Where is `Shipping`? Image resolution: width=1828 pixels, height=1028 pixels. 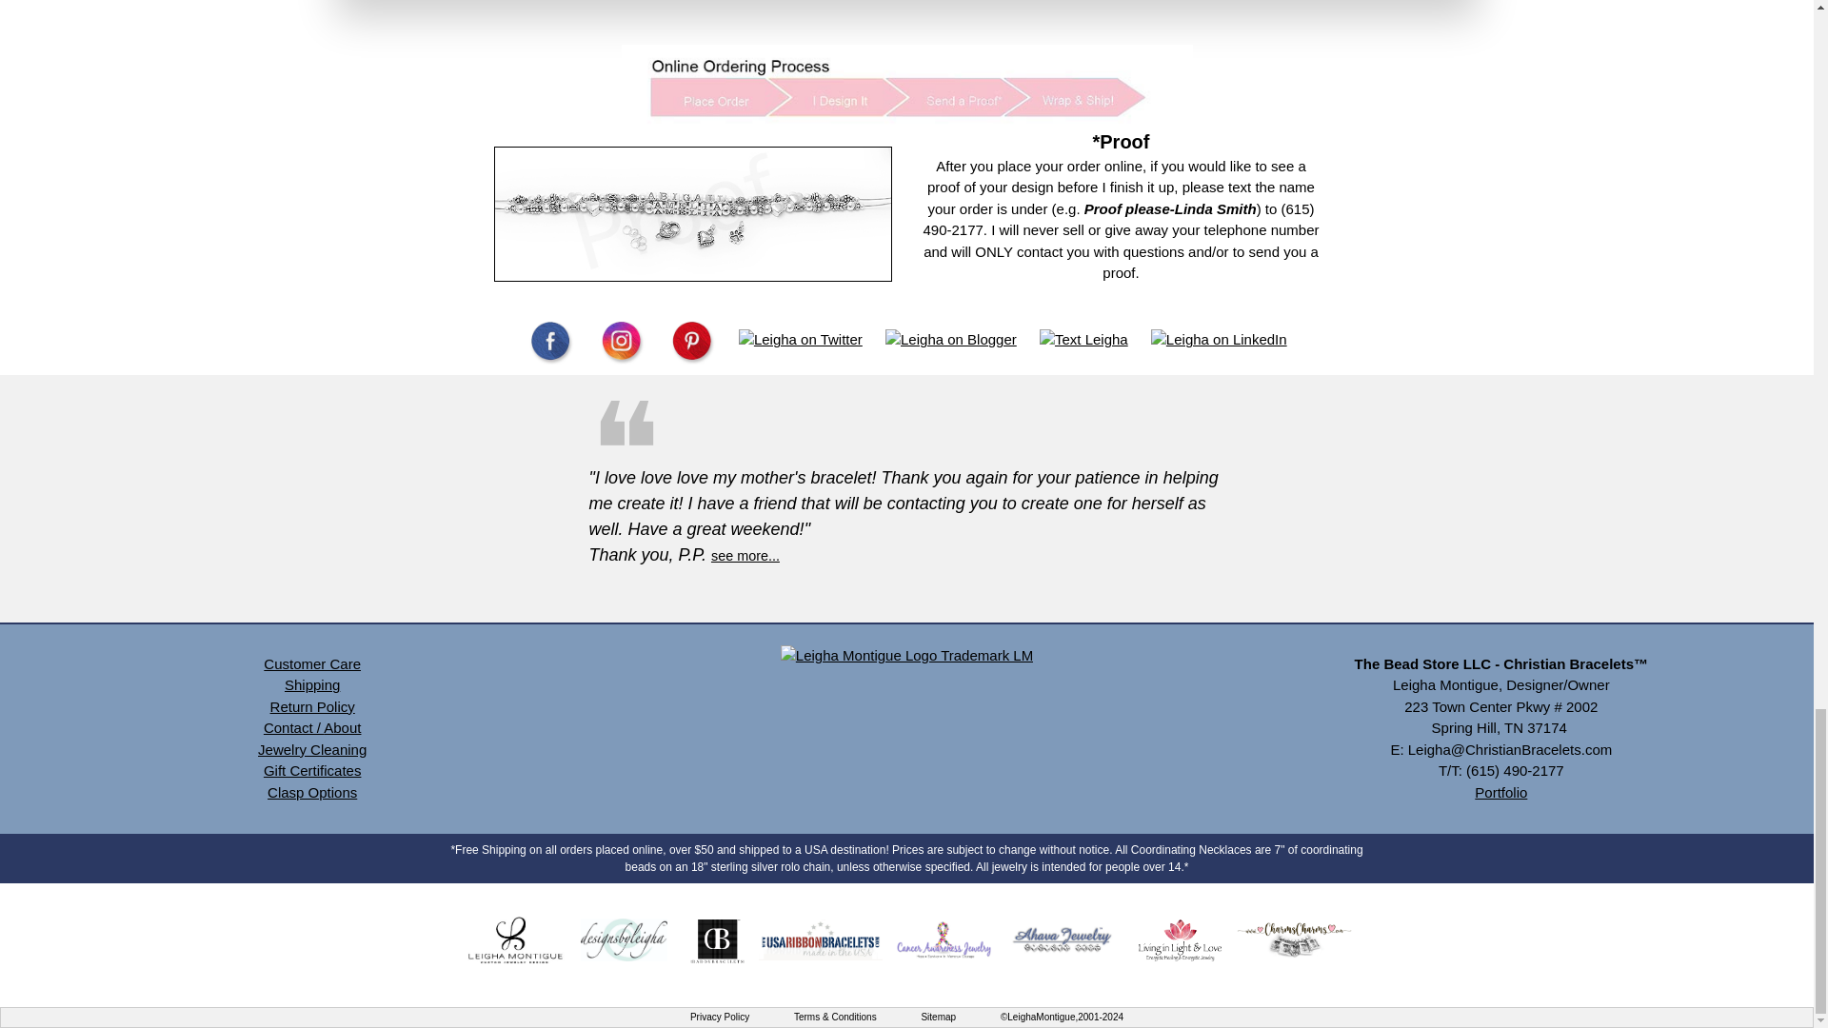 Shipping is located at coordinates (312, 683).